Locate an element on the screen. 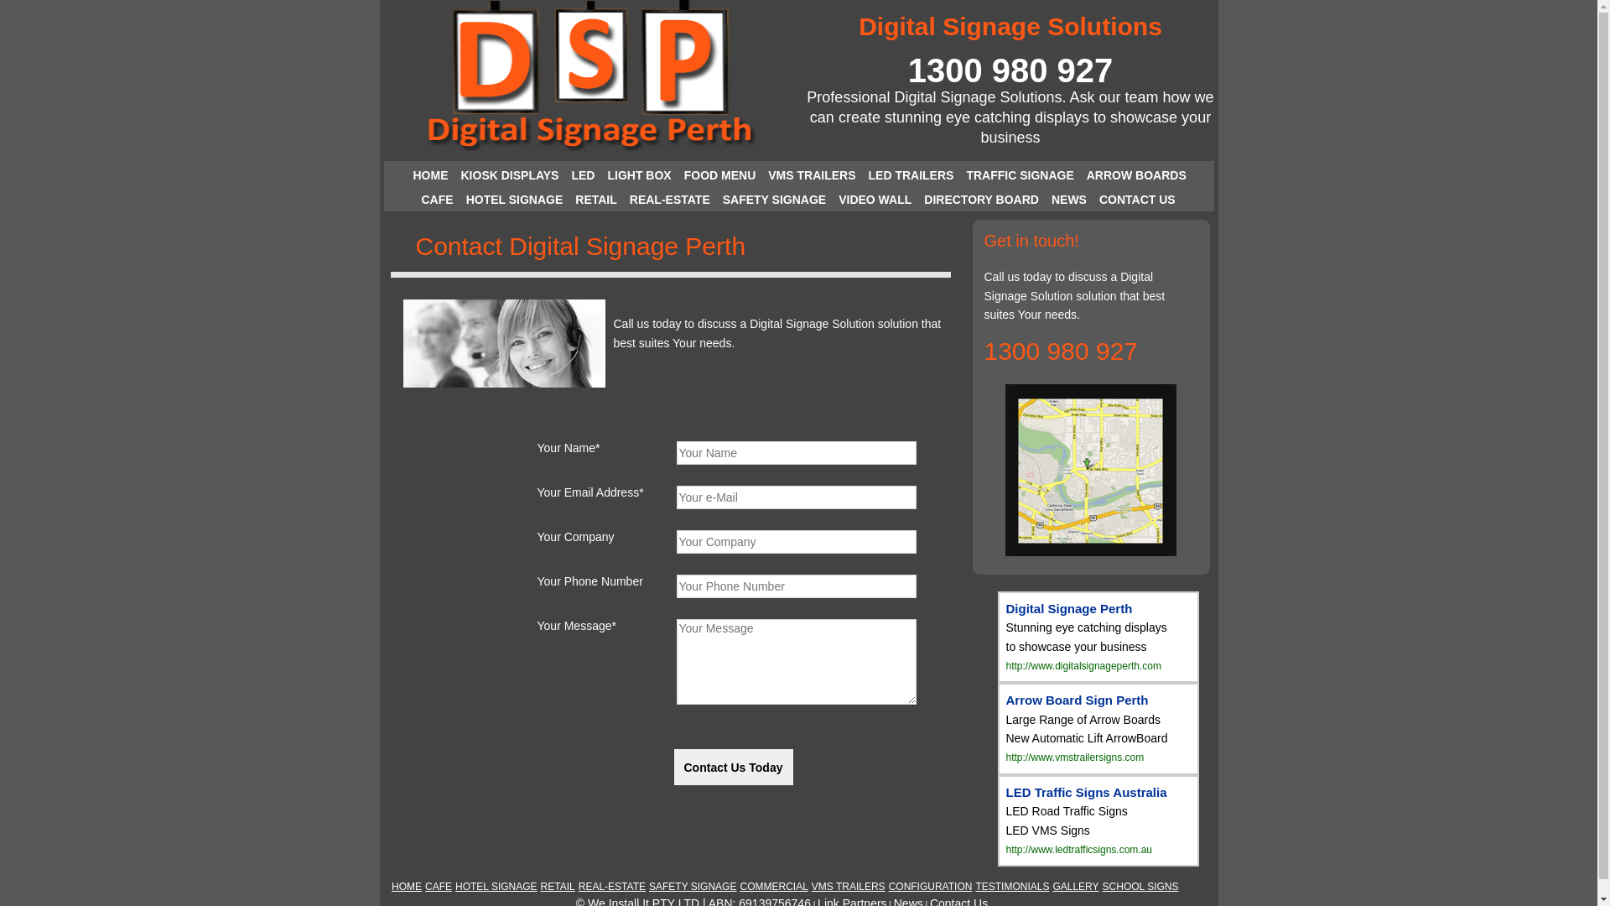 The width and height of the screenshot is (1610, 906). COMMERCIAL is located at coordinates (773, 887).